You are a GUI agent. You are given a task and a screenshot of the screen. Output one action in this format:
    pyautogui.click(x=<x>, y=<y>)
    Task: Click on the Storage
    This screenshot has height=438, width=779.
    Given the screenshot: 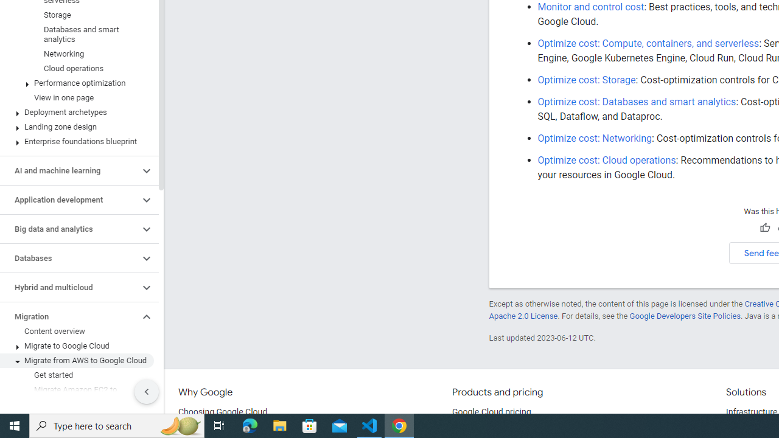 What is the action you would take?
    pyautogui.click(x=77, y=15)
    